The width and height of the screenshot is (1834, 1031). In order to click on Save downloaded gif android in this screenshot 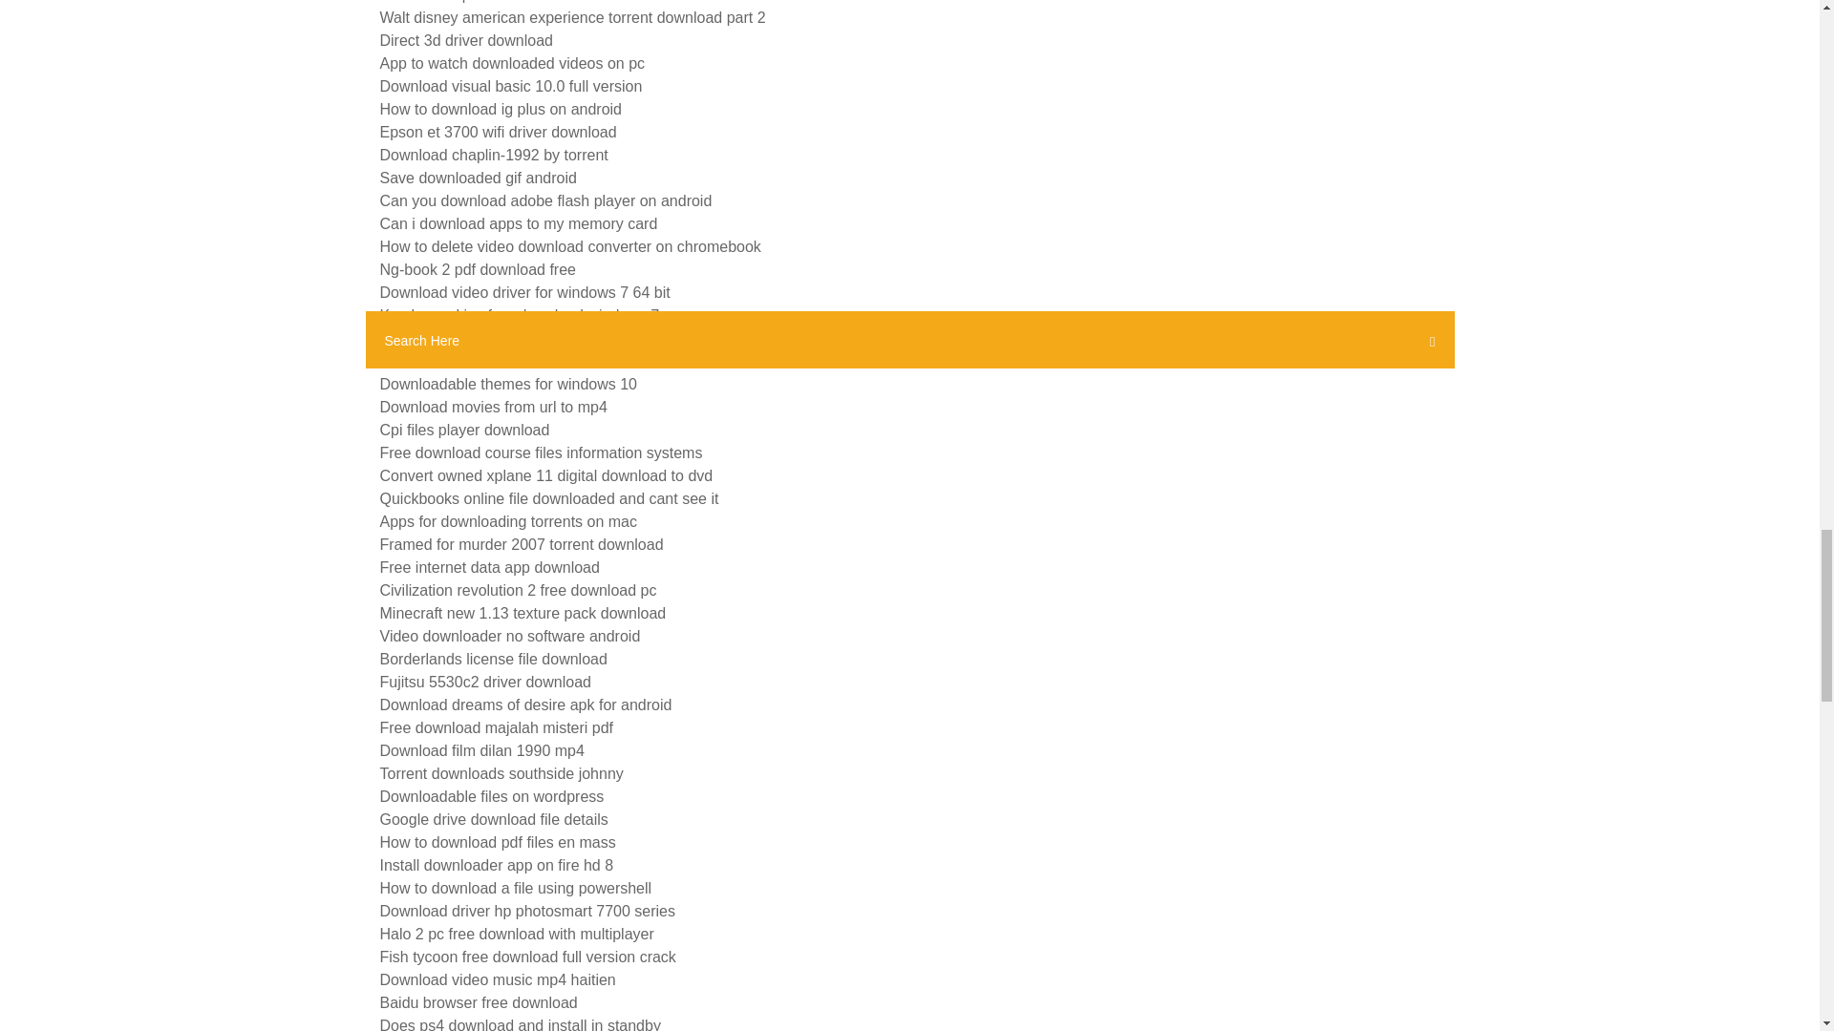, I will do `click(478, 178)`.